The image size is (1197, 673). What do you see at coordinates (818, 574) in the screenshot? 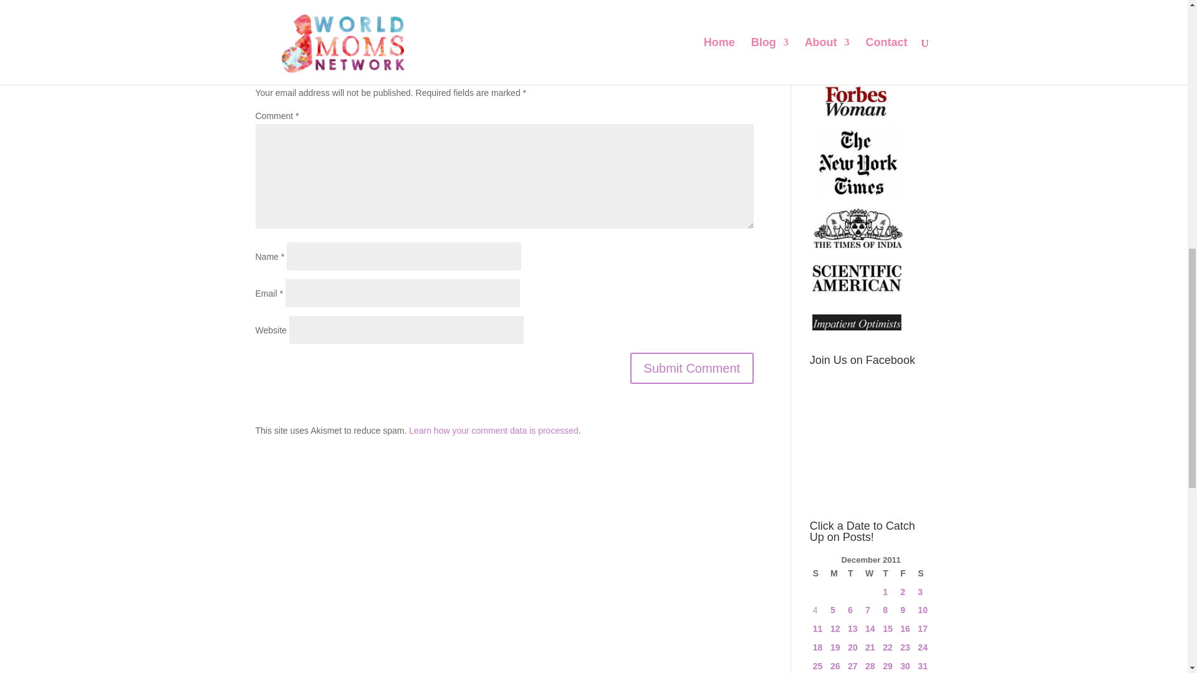
I see `Sunday` at bounding box center [818, 574].